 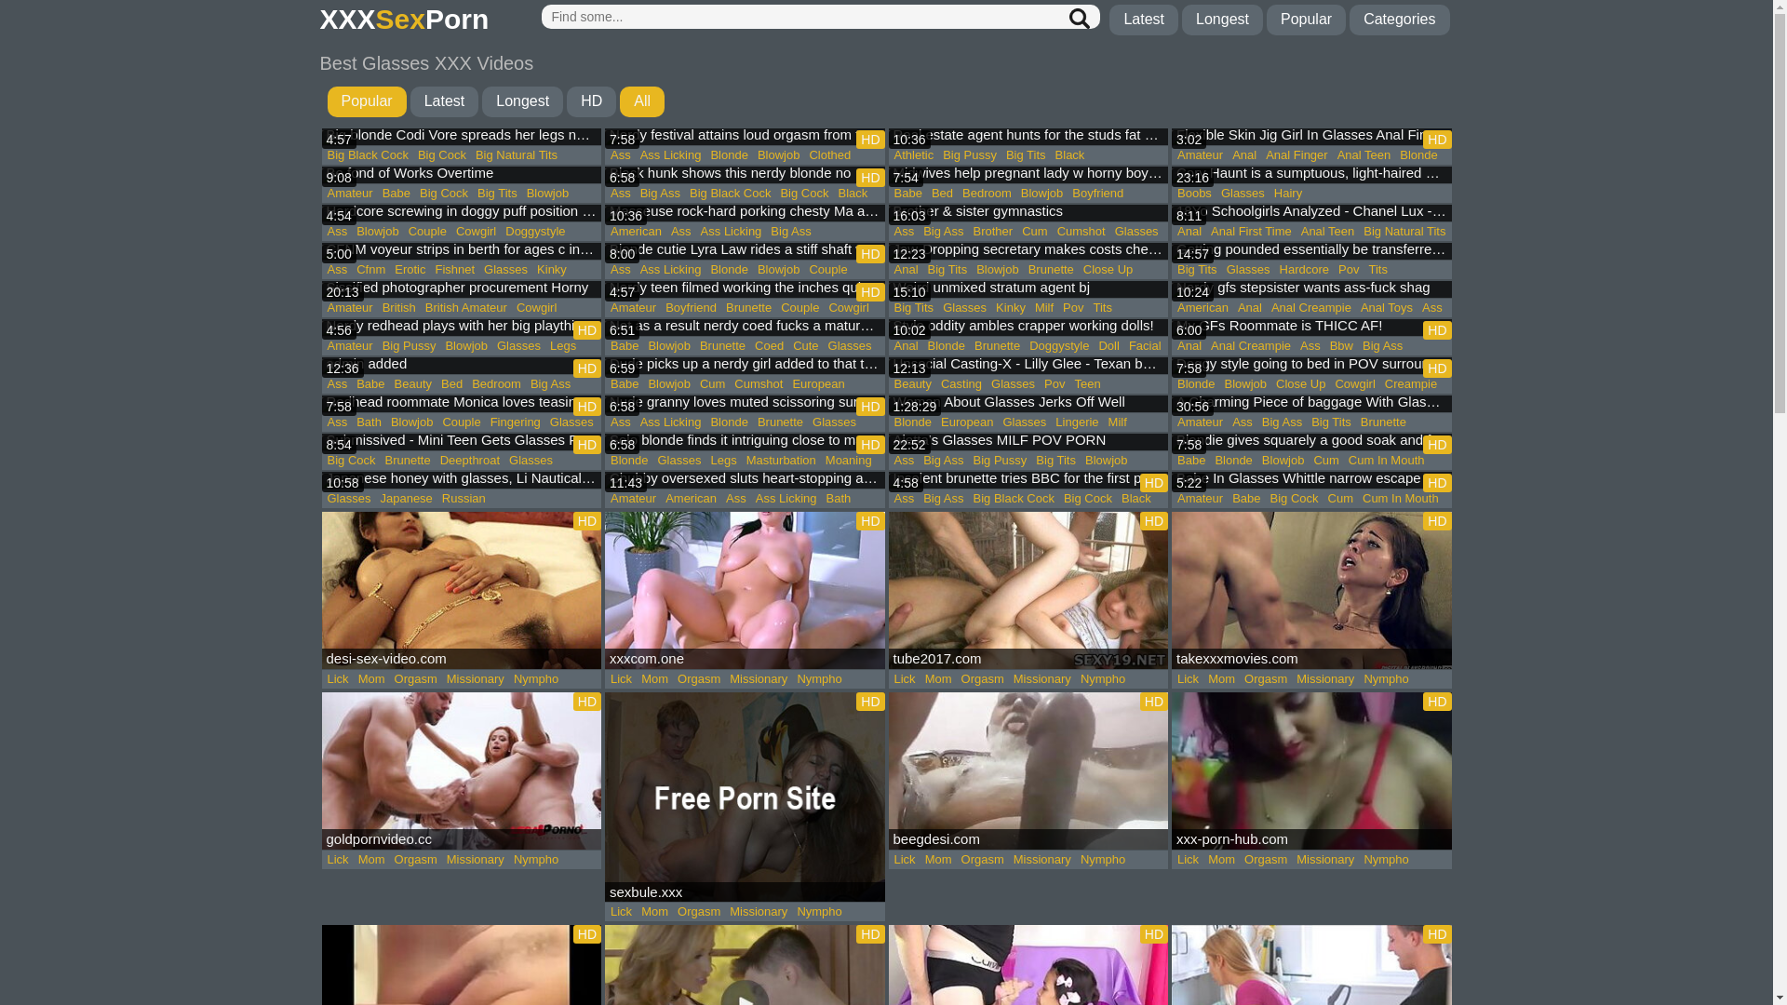 I want to click on Ass Licking, so click(x=732, y=232).